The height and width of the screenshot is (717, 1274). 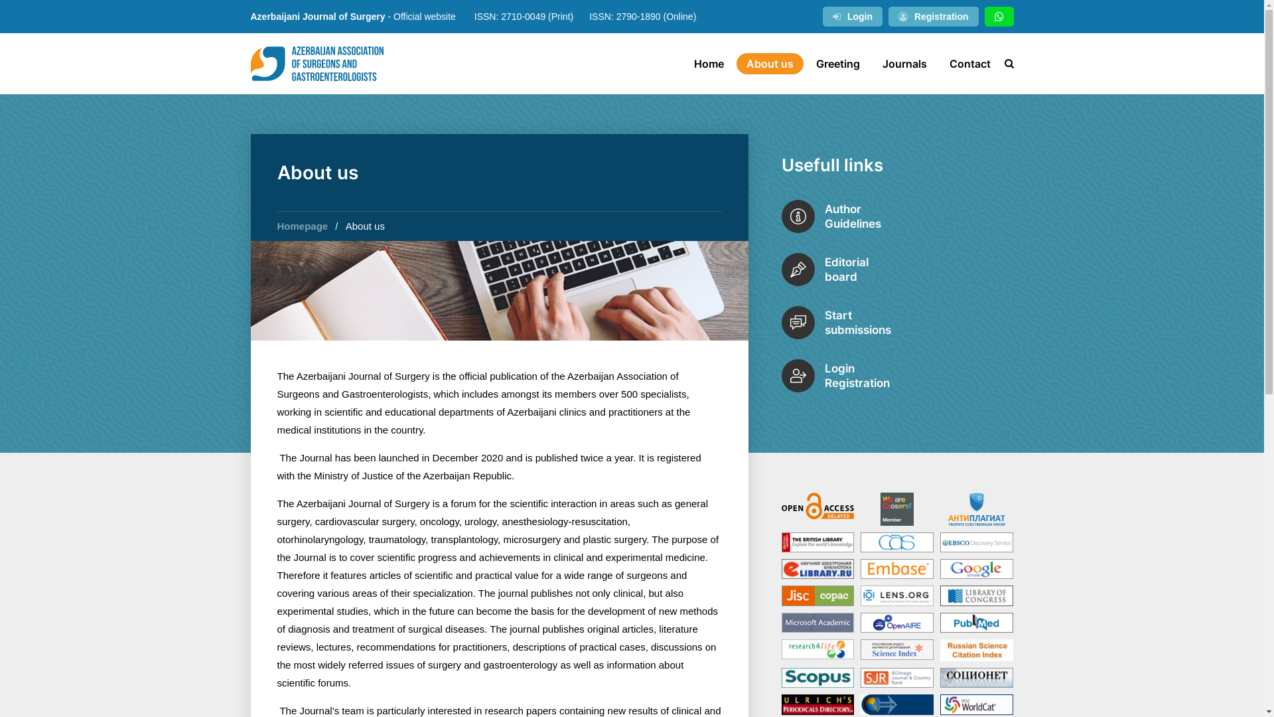 What do you see at coordinates (934, 17) in the screenshot?
I see `Registration` at bounding box center [934, 17].